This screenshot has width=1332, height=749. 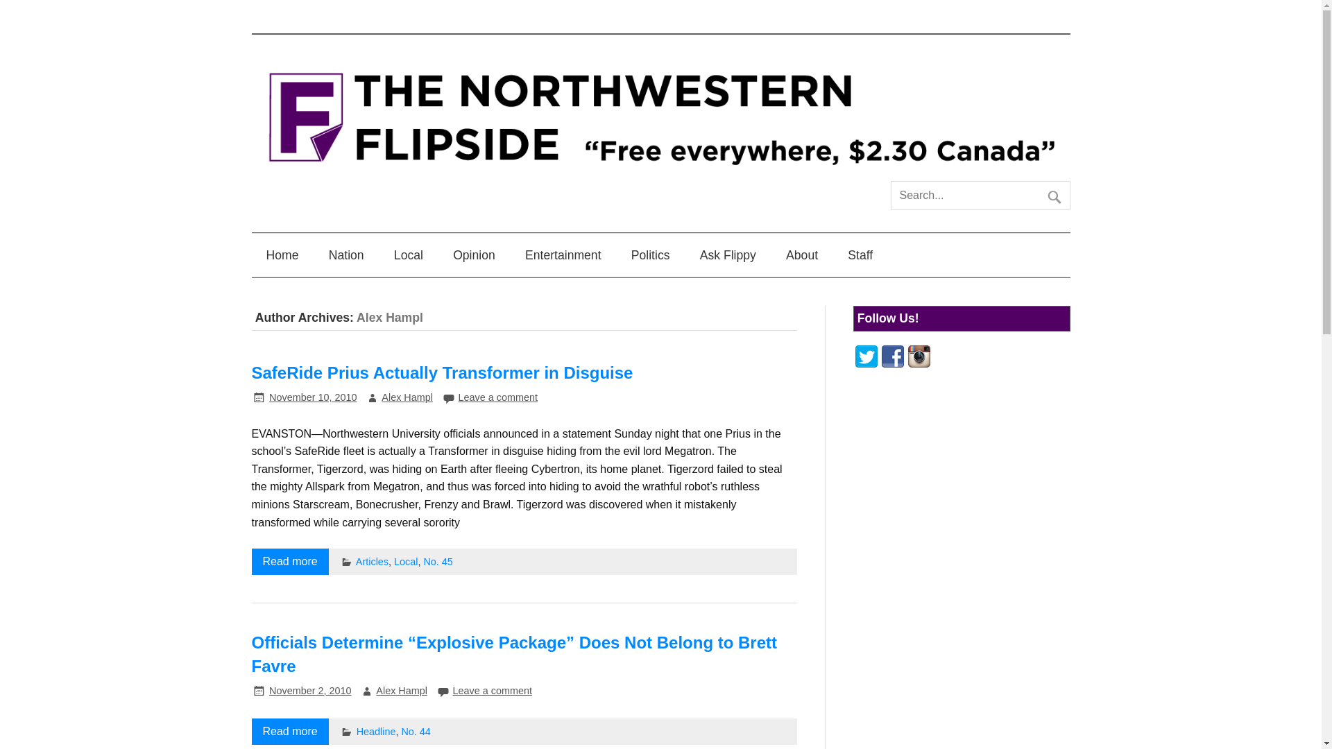 I want to click on View all posts by Alex Hampl, so click(x=407, y=397).